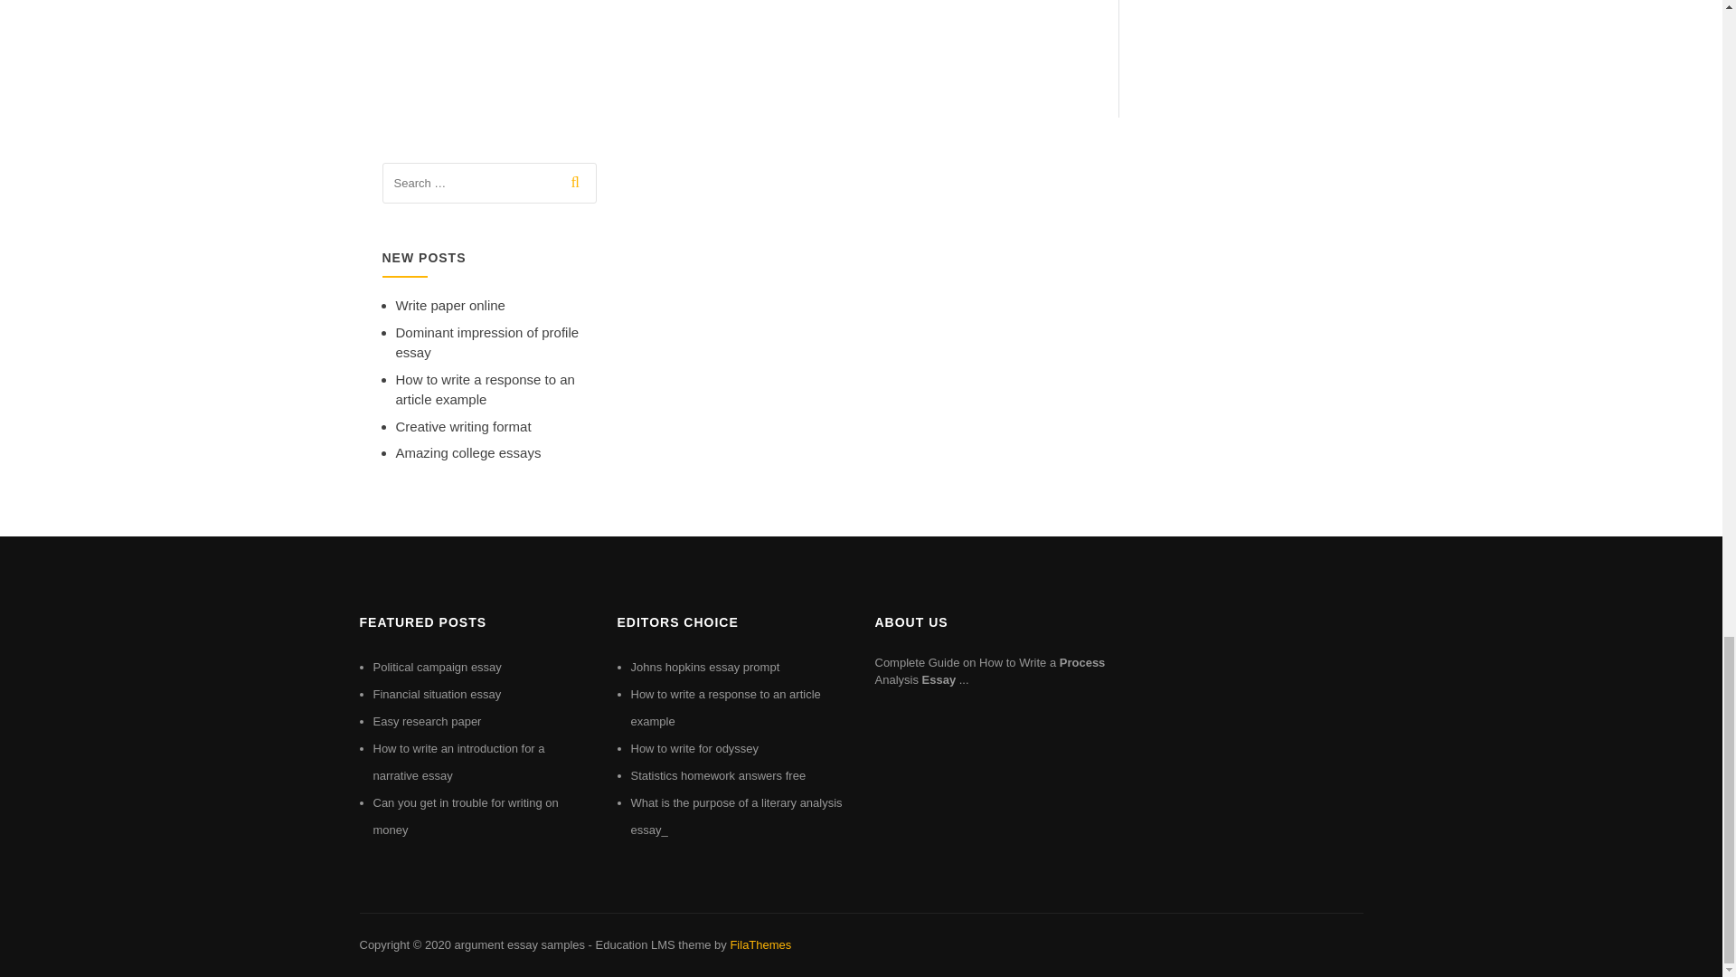 This screenshot has width=1736, height=977. What do you see at coordinates (427, 720) in the screenshot?
I see `Easy research paper` at bounding box center [427, 720].